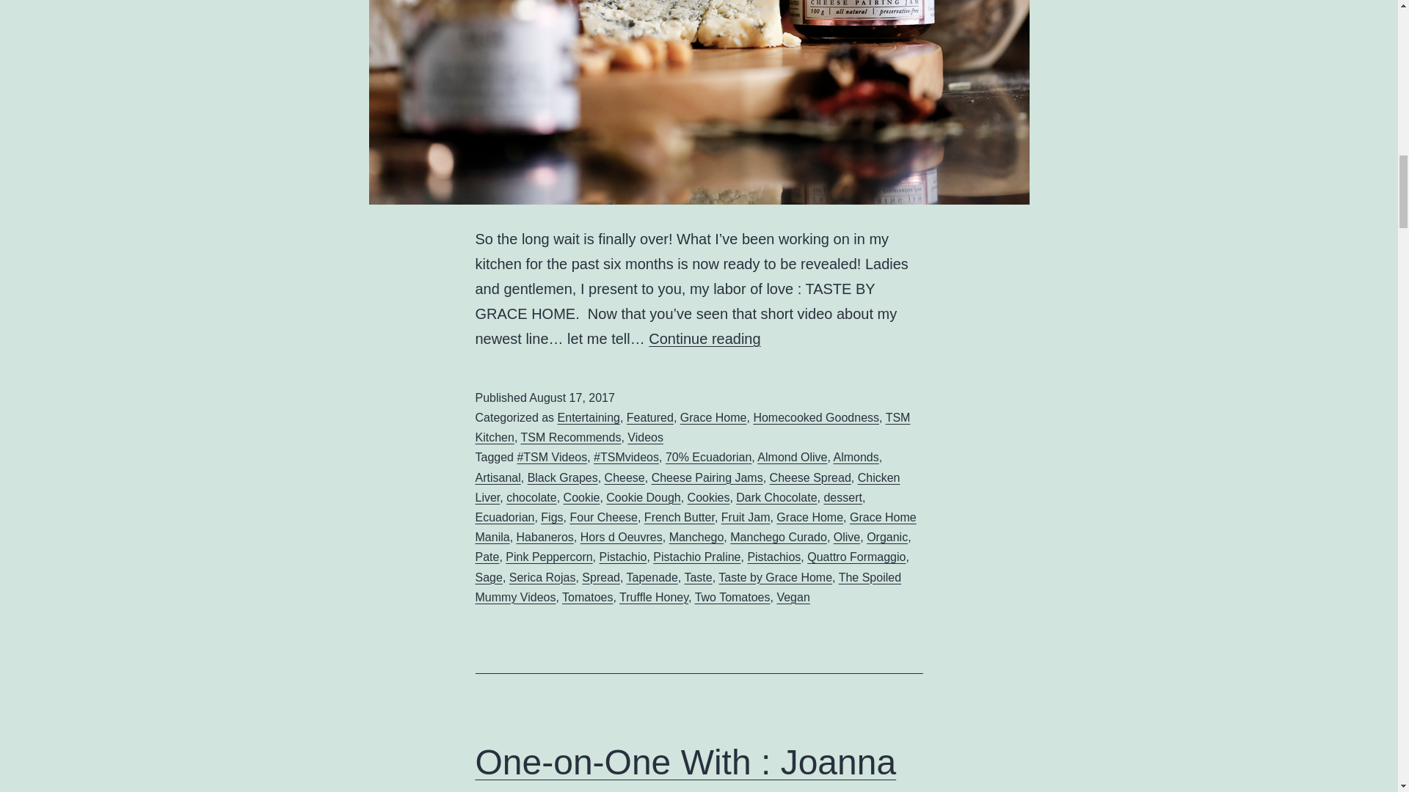  What do you see at coordinates (625, 477) in the screenshot?
I see `Cheese` at bounding box center [625, 477].